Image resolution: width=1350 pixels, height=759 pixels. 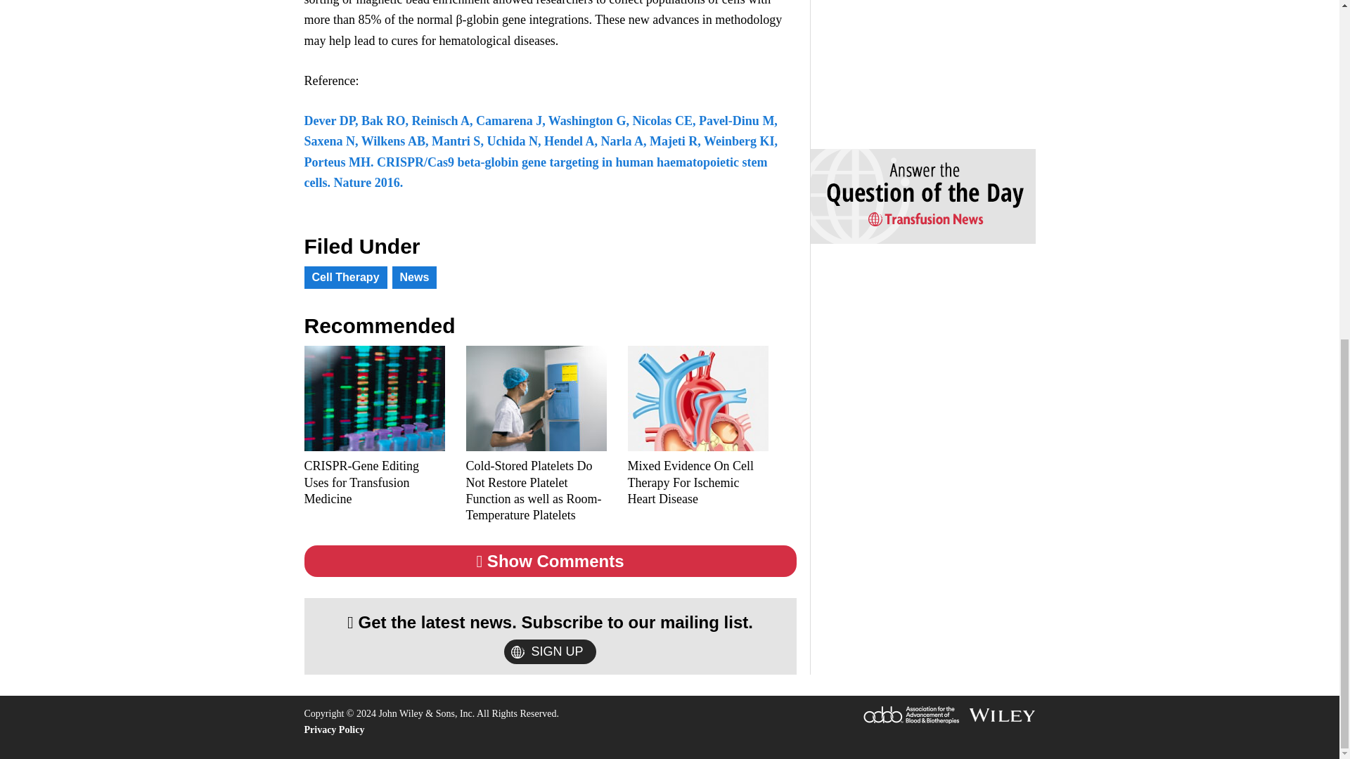 I want to click on News, so click(x=415, y=278).